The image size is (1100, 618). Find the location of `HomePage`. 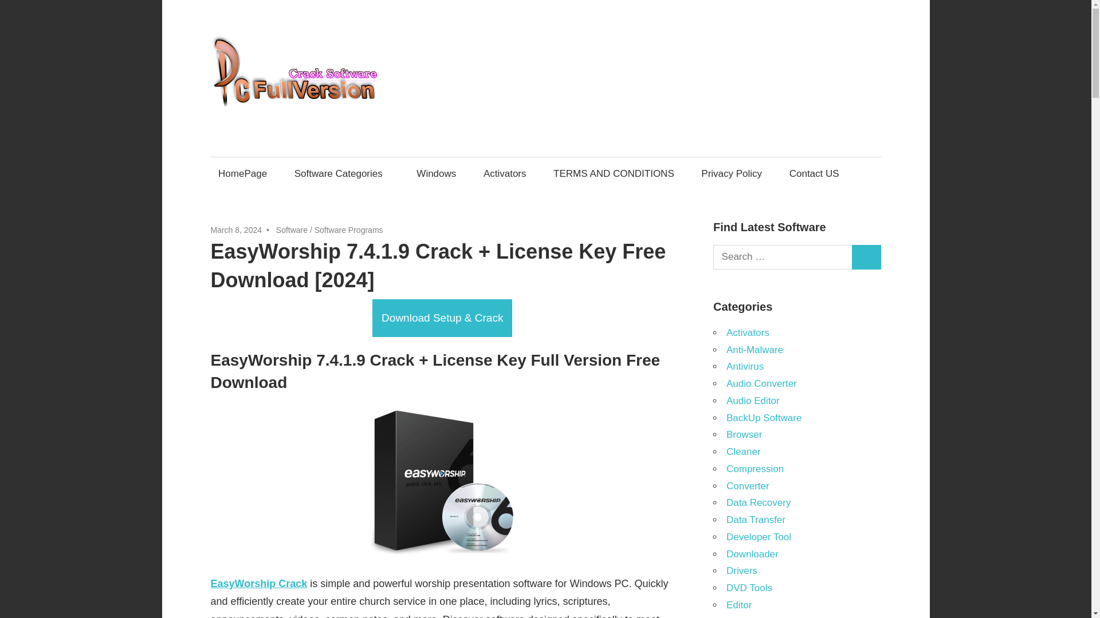

HomePage is located at coordinates (243, 173).